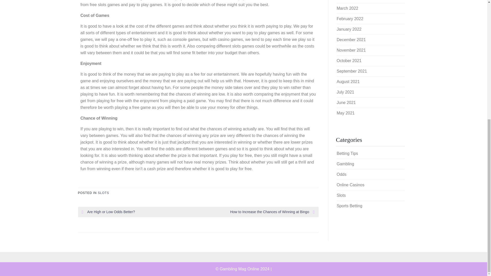  What do you see at coordinates (345, 164) in the screenshot?
I see `Gambling` at bounding box center [345, 164].